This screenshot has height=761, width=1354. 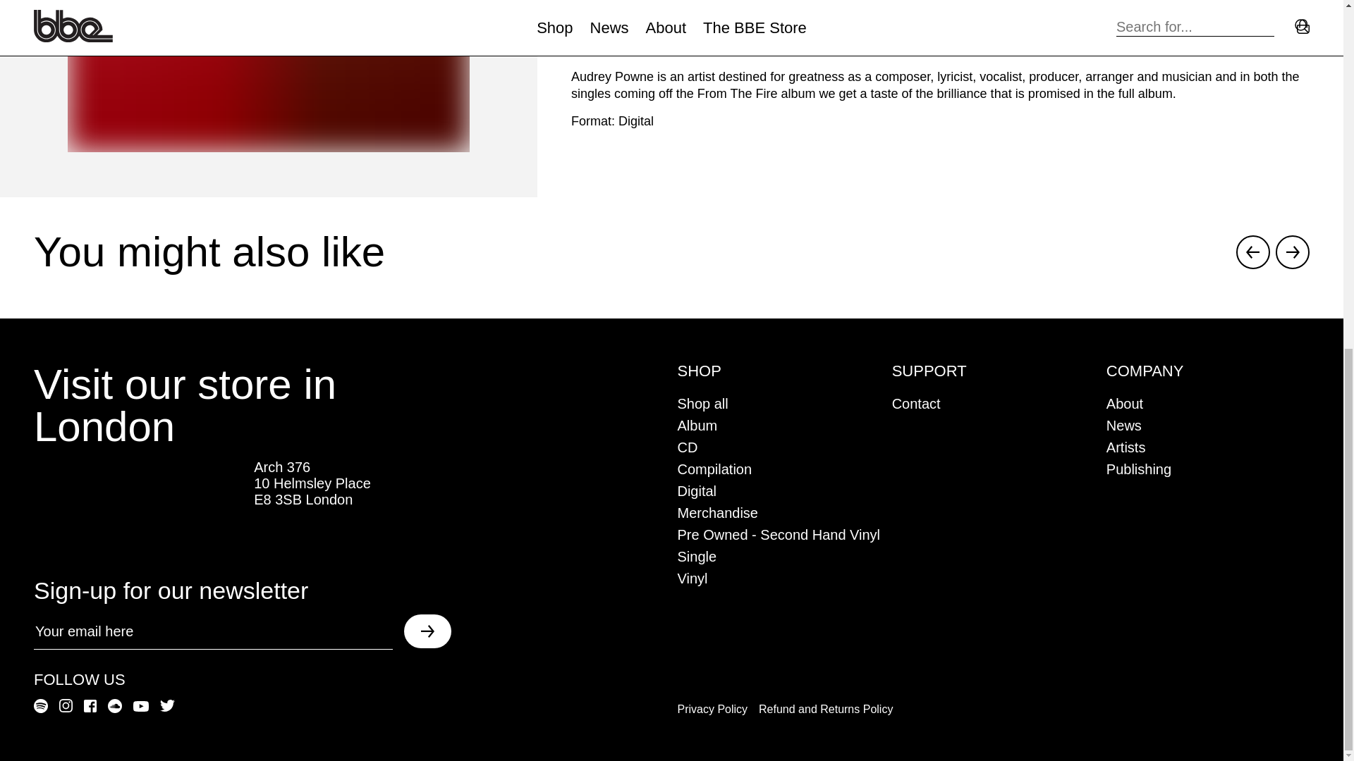 I want to click on Single, so click(x=697, y=557).